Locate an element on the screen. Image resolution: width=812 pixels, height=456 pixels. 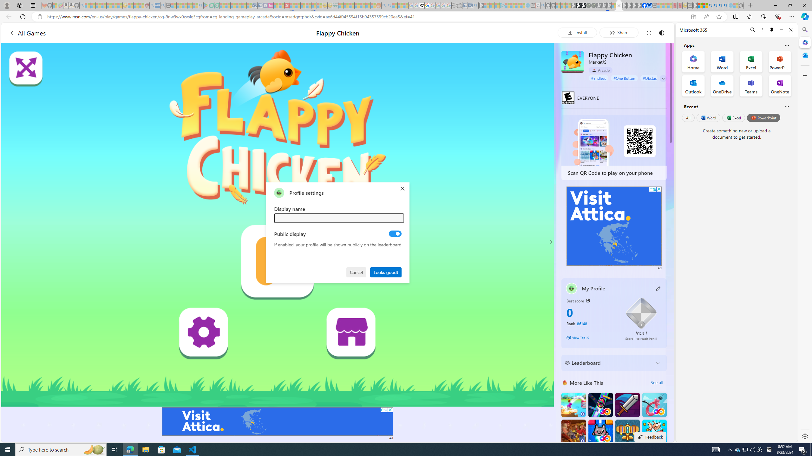
Looks good! is located at coordinates (386, 272).